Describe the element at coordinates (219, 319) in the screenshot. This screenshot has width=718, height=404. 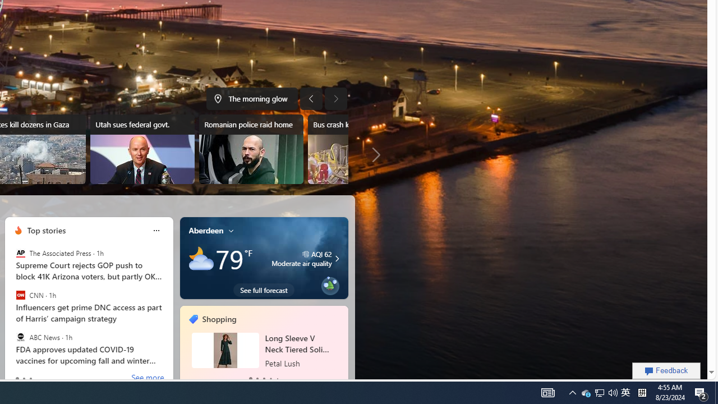
I see `Shopping` at that location.